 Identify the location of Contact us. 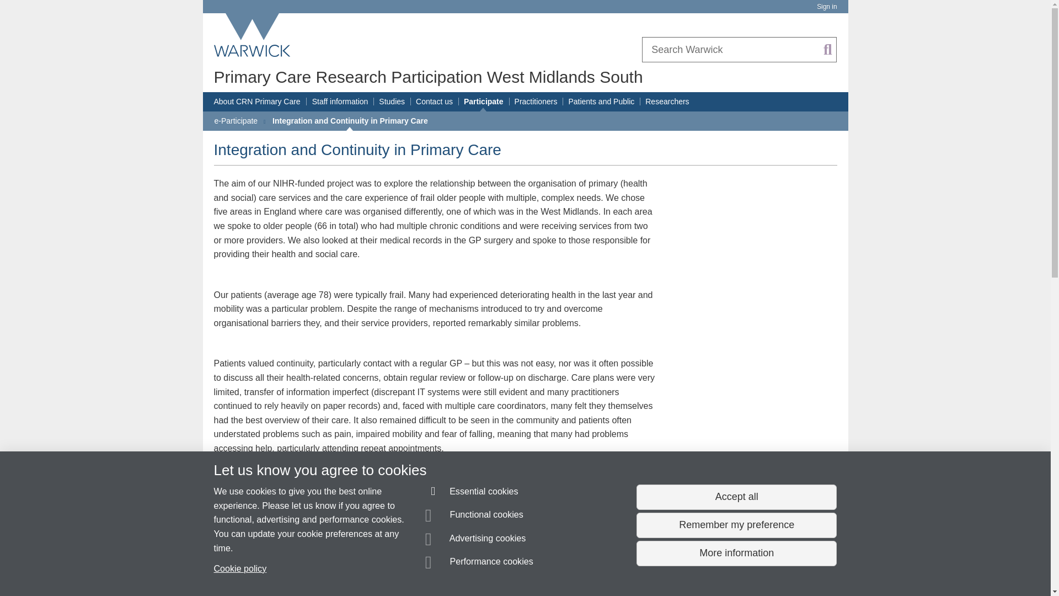
(435, 102).